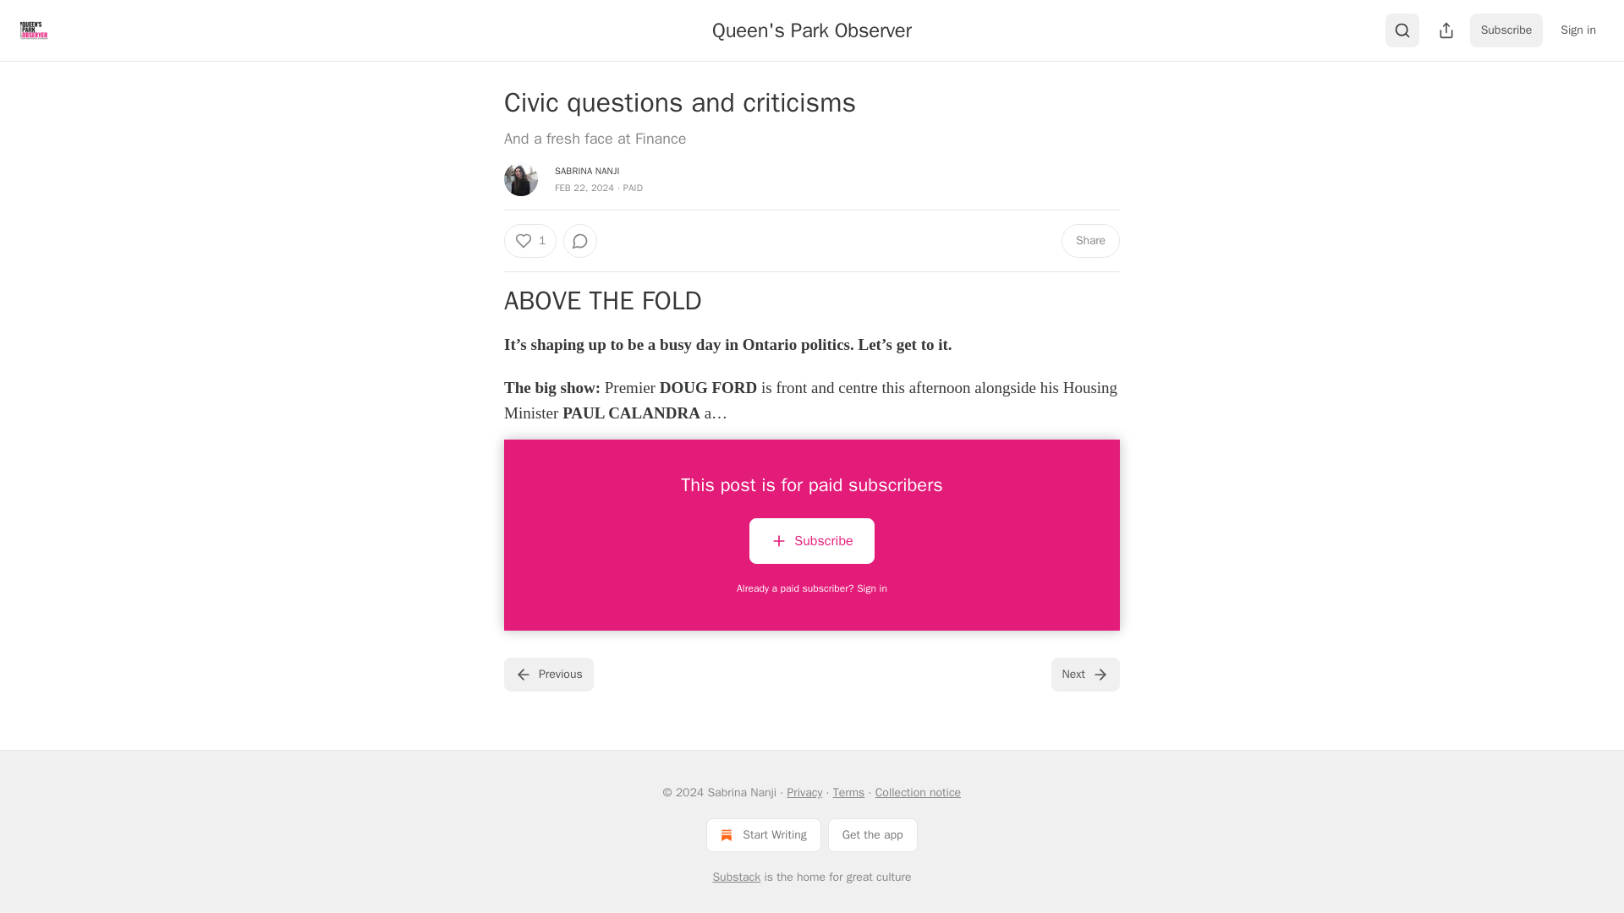 The width and height of the screenshot is (1624, 913). What do you see at coordinates (1578, 30) in the screenshot?
I see `Sign in` at bounding box center [1578, 30].